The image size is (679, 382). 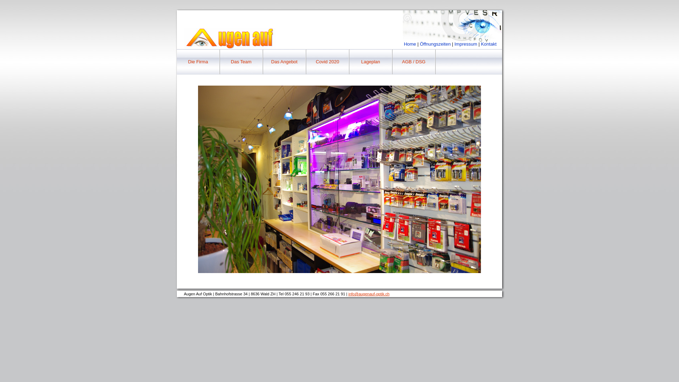 I want to click on Lageplan, so click(x=371, y=62).